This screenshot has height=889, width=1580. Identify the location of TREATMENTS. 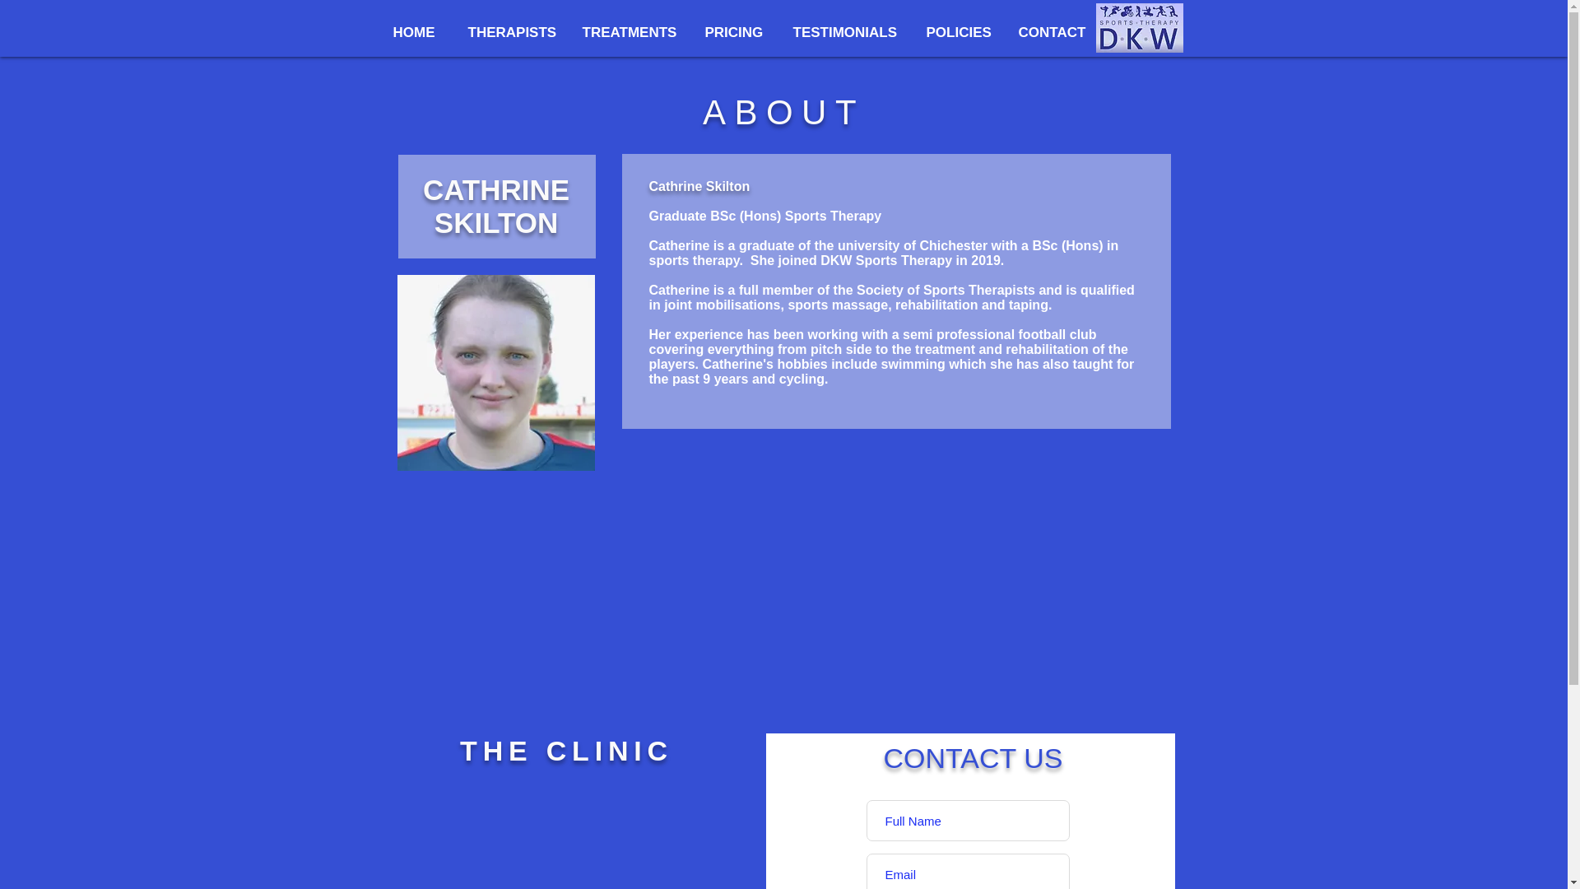
(630, 33).